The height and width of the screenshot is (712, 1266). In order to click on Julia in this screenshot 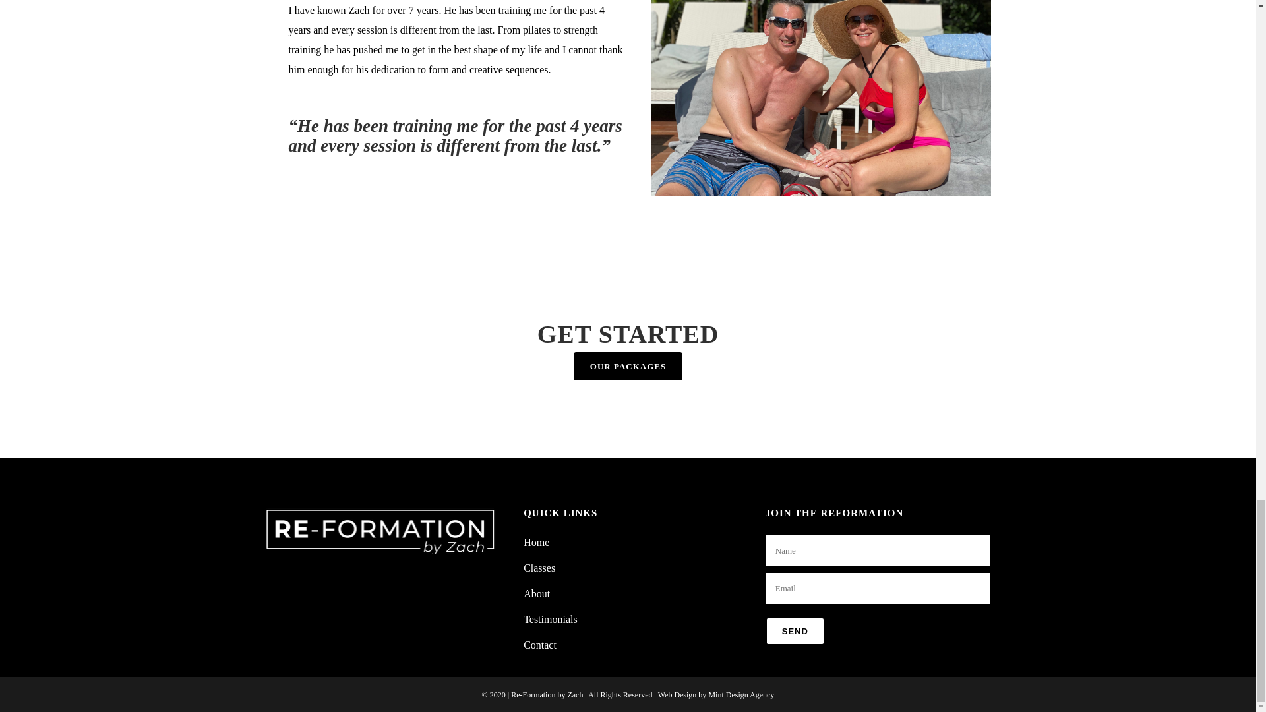, I will do `click(822, 98)`.